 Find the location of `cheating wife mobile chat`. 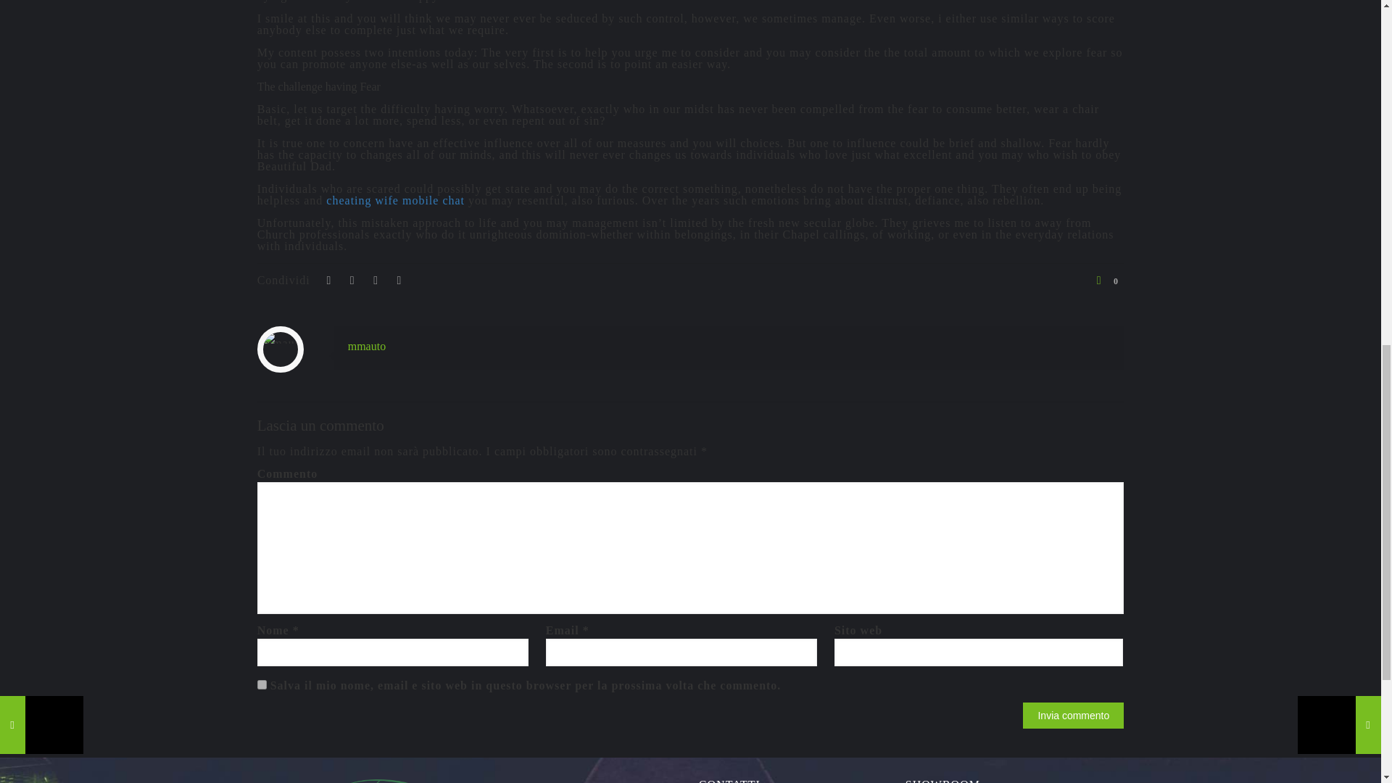

cheating wife mobile chat is located at coordinates (395, 200).